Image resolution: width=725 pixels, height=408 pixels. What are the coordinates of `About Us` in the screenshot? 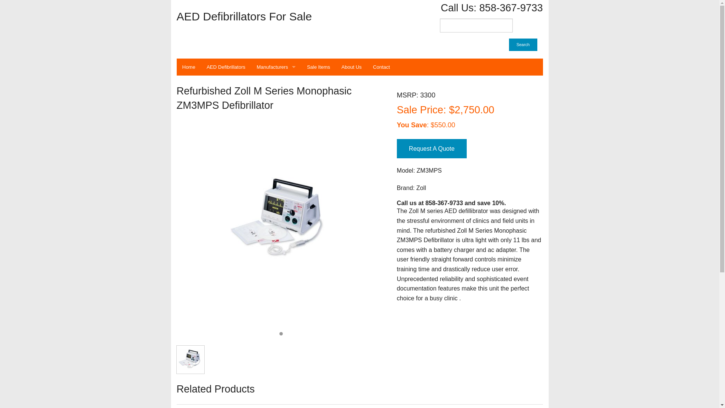 It's located at (351, 67).